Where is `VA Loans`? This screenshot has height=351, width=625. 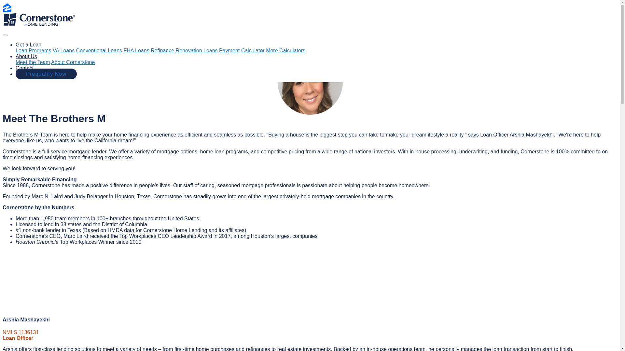
VA Loans is located at coordinates (63, 50).